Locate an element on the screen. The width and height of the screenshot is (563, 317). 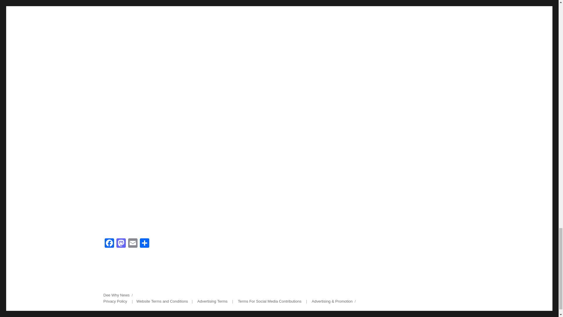
Terms For Social Media Contributions is located at coordinates (269, 301).